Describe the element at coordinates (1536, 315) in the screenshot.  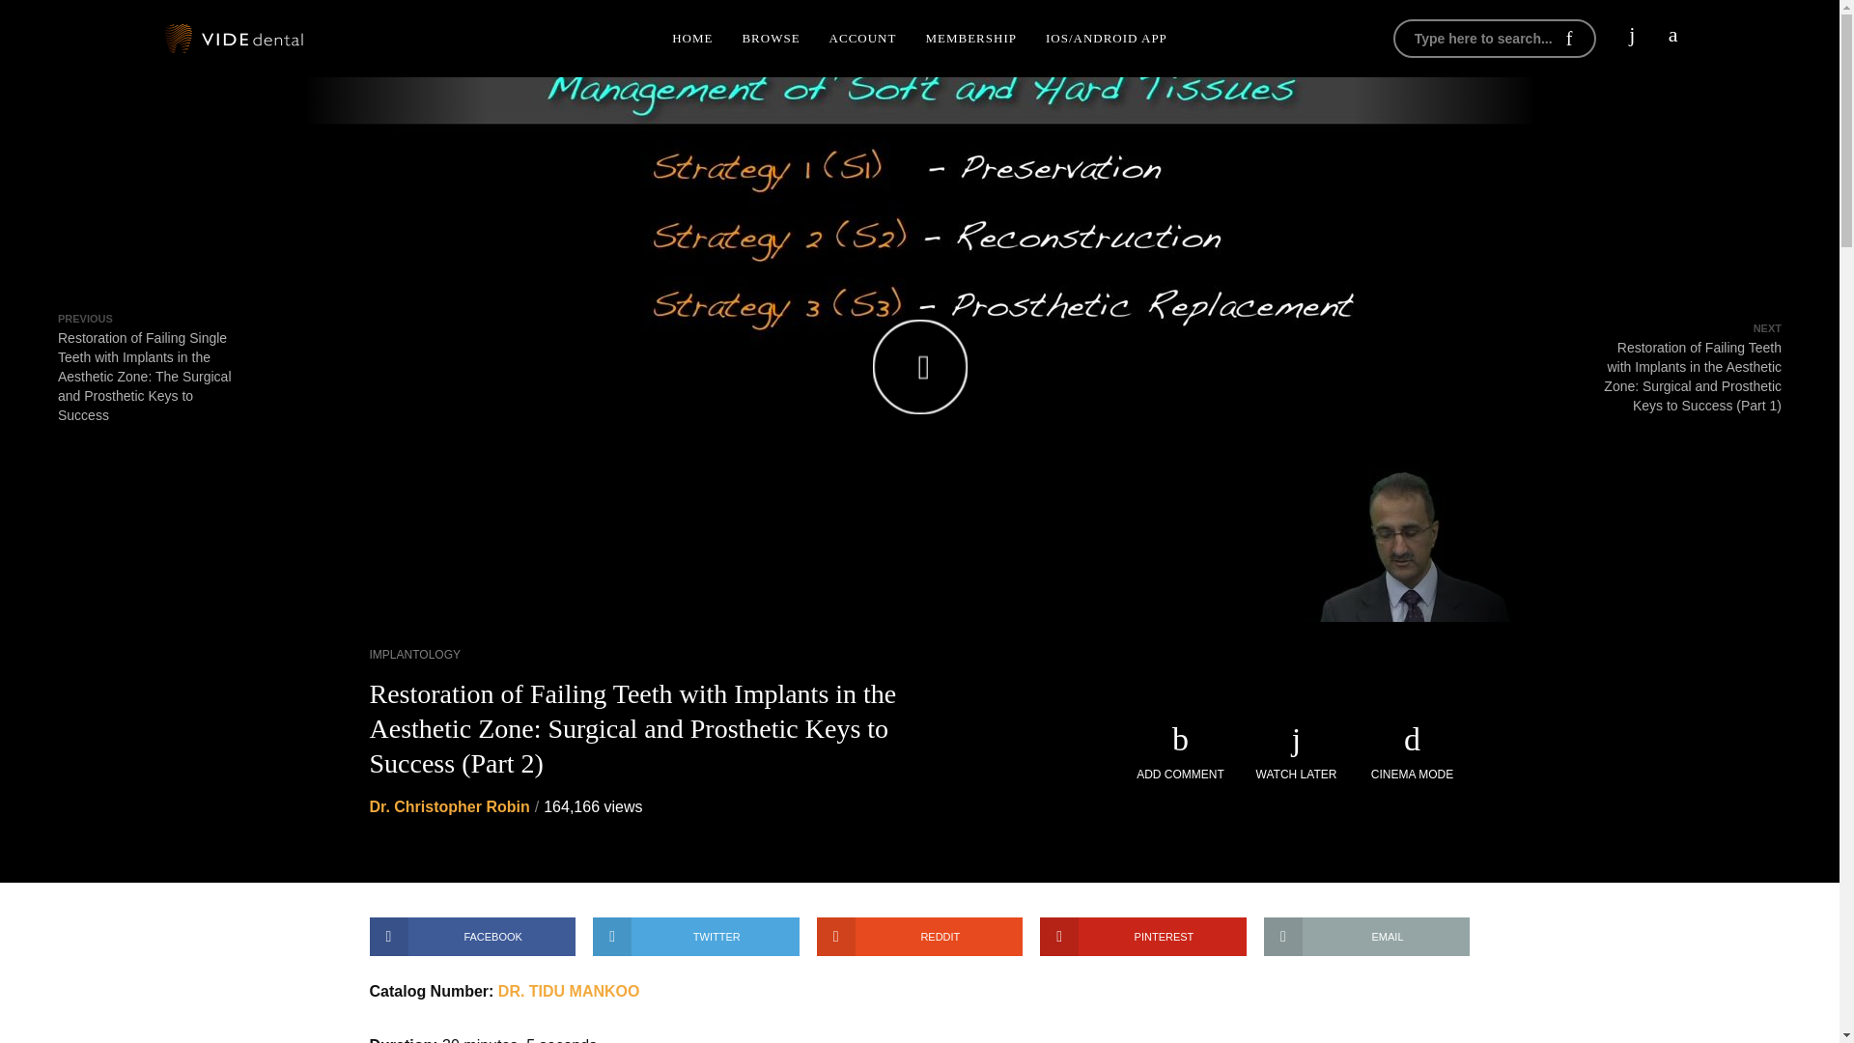
I see `Log in` at that location.